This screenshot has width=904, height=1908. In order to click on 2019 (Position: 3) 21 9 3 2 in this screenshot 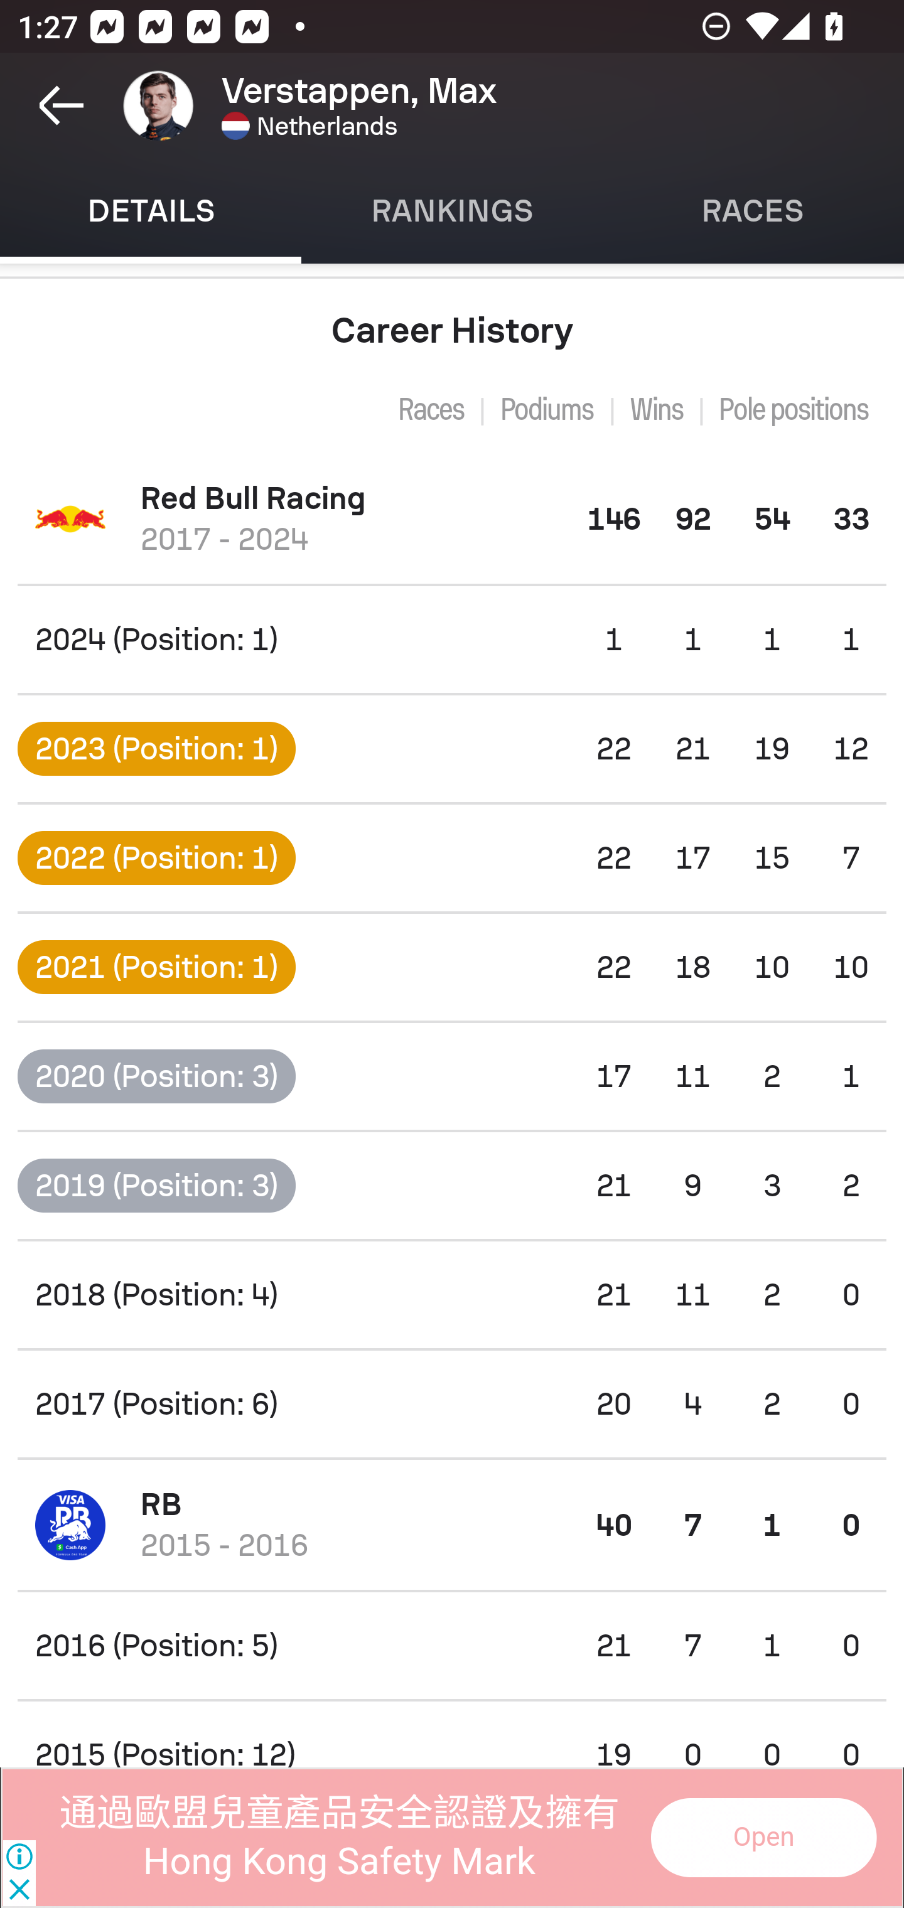, I will do `click(452, 1184)`.